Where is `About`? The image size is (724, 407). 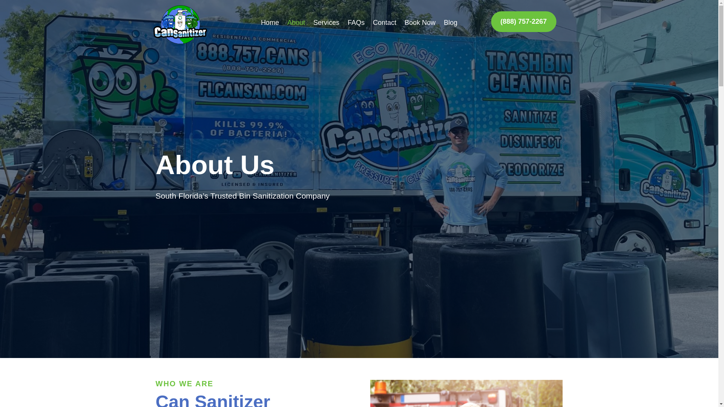 About is located at coordinates (296, 24).